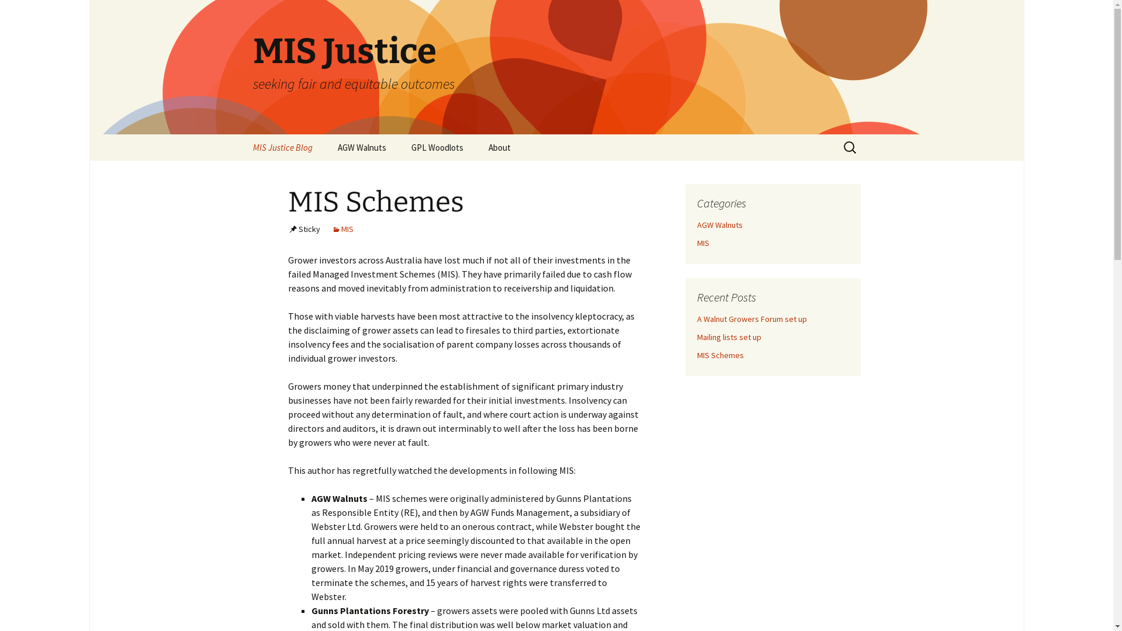 The width and height of the screenshot is (1122, 631). Describe the element at coordinates (437, 147) in the screenshot. I see `GPL Woodlots` at that location.